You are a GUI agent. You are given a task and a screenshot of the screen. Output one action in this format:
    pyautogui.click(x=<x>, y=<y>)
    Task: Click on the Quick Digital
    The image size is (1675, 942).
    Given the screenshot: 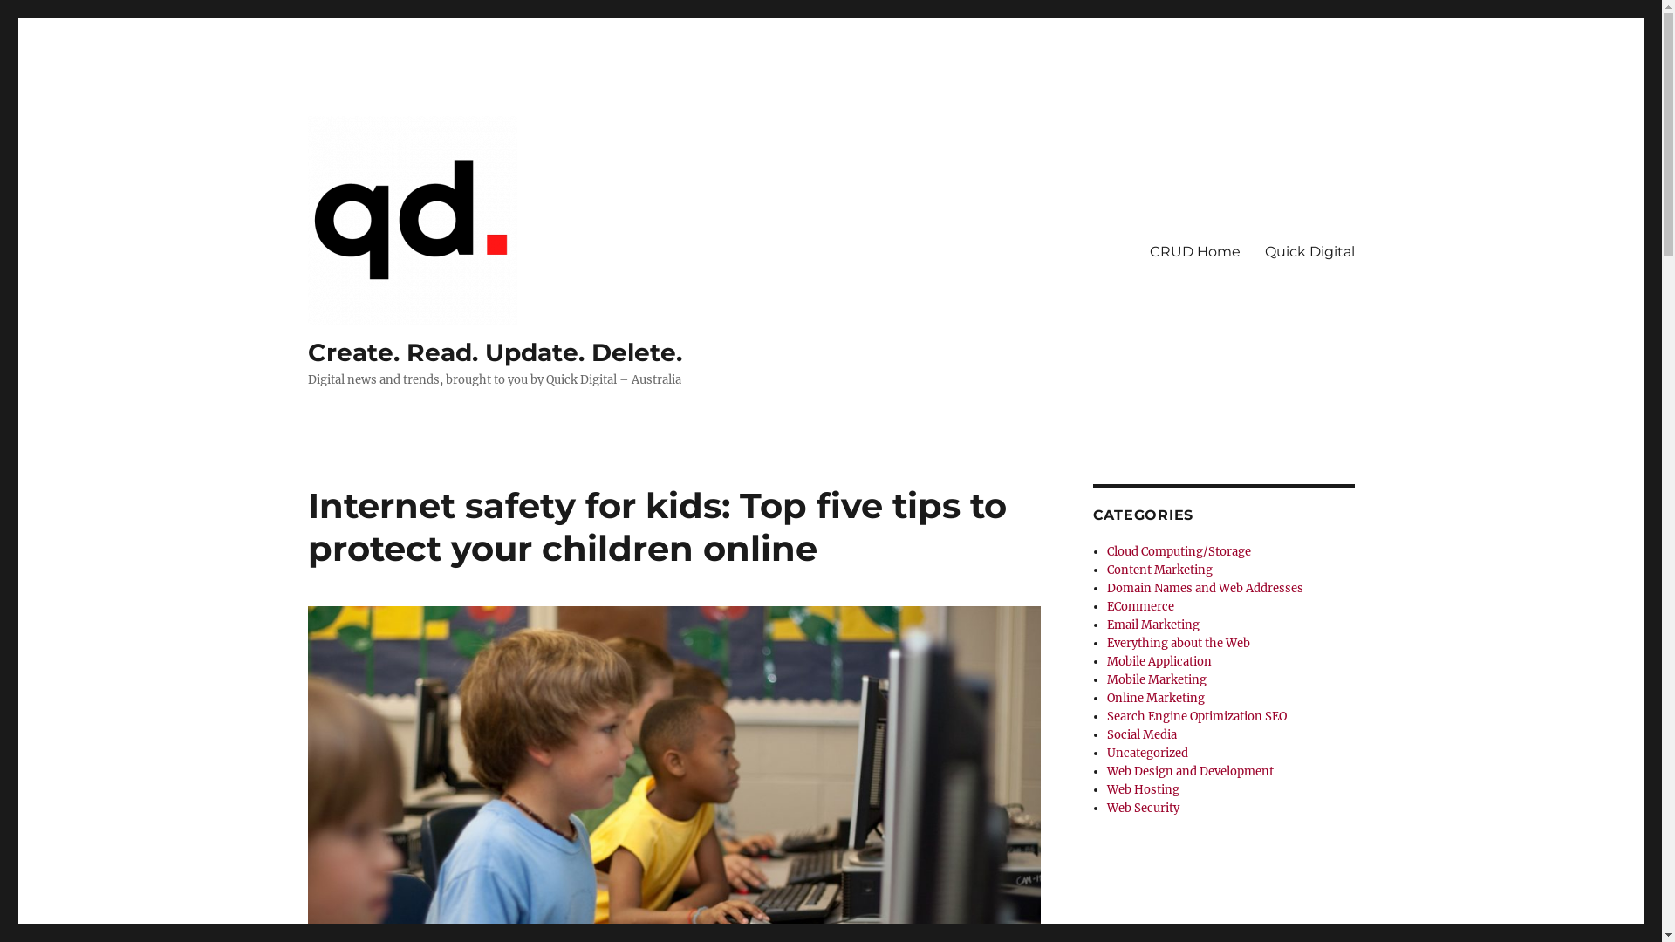 What is the action you would take?
    pyautogui.click(x=1310, y=251)
    